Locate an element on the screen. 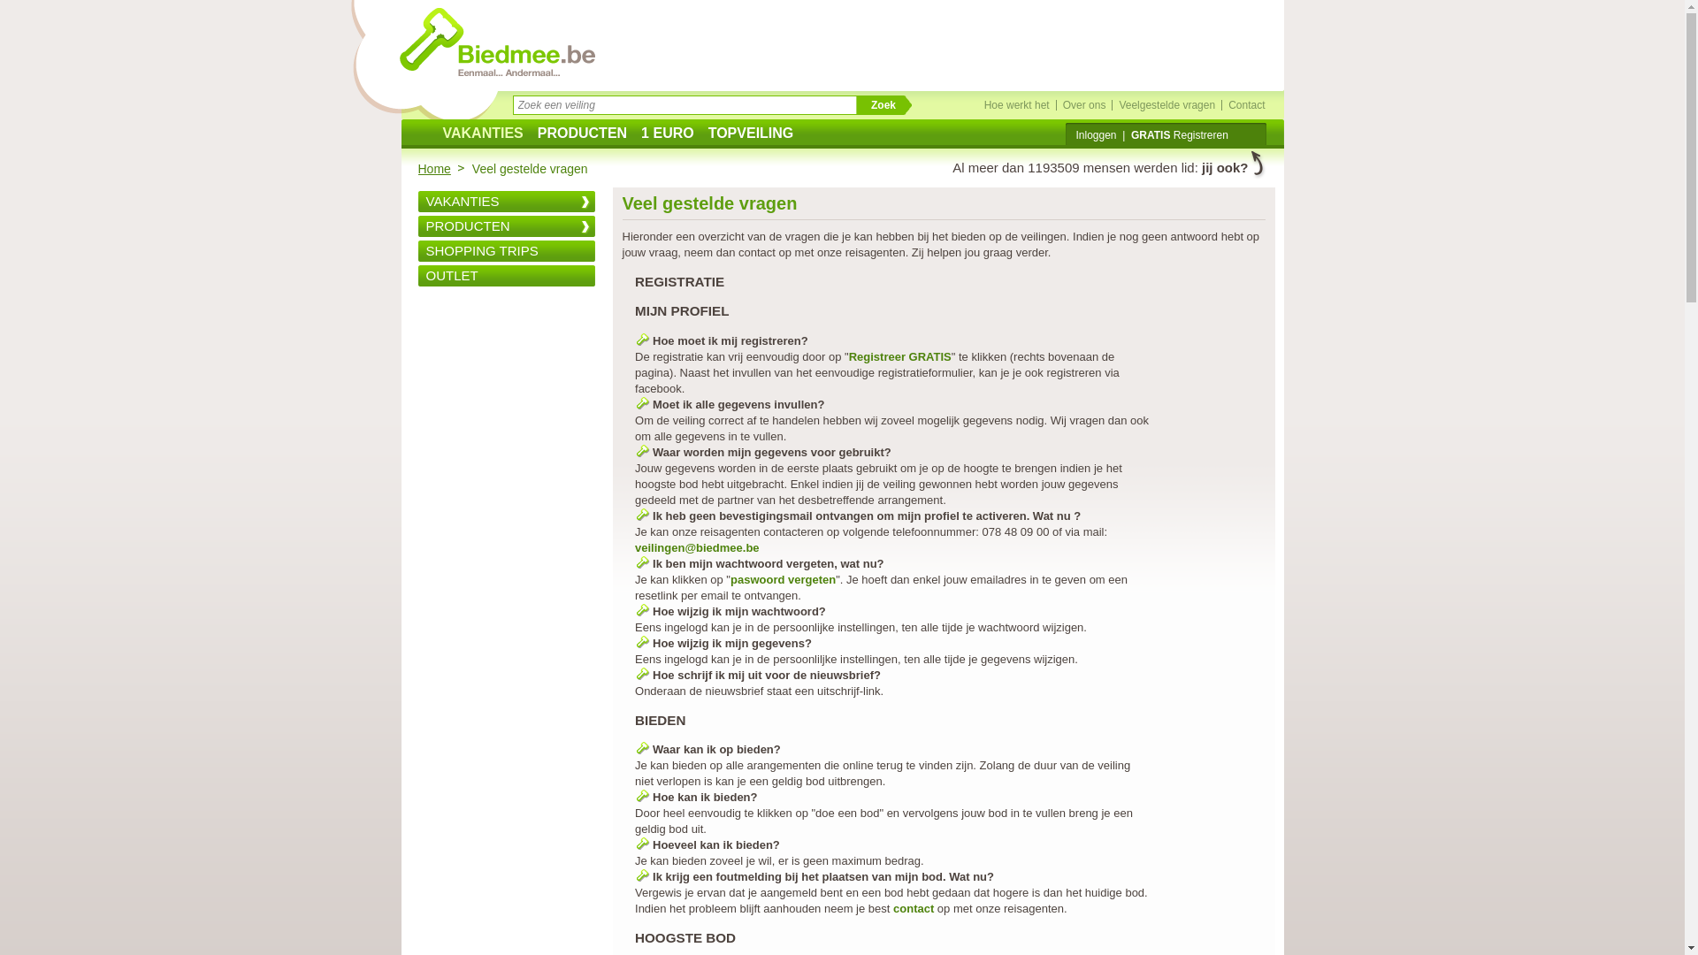 Image resolution: width=1698 pixels, height=955 pixels. PRODUCTEN is located at coordinates (582, 136).